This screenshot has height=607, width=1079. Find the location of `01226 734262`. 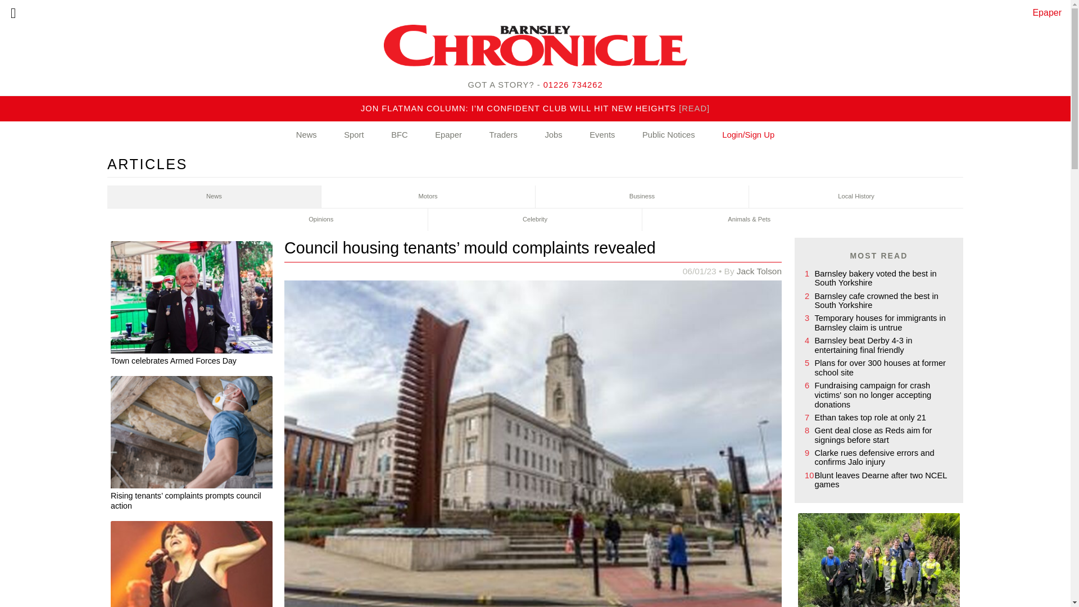

01226 734262 is located at coordinates (573, 84).